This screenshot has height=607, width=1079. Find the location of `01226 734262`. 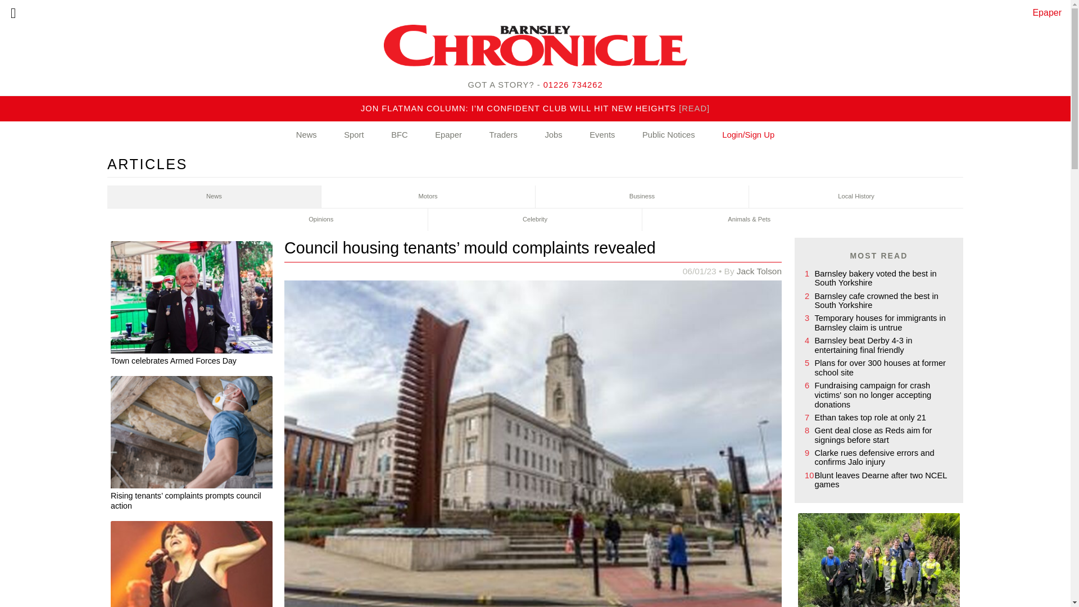

01226 734262 is located at coordinates (573, 84).